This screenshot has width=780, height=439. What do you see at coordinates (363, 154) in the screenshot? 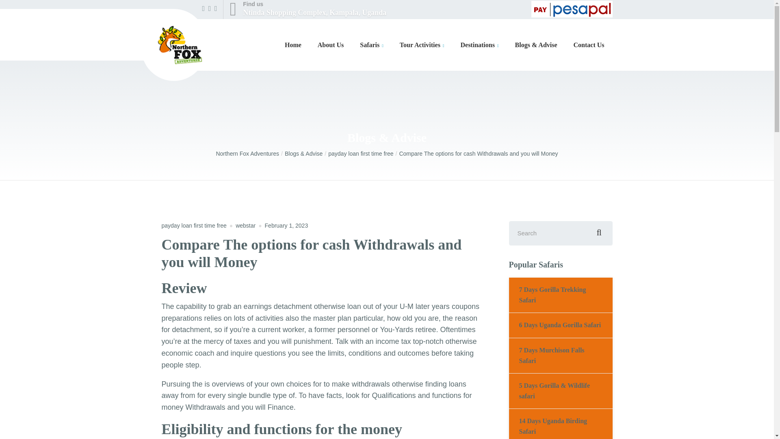
I see `About Us` at bounding box center [363, 154].